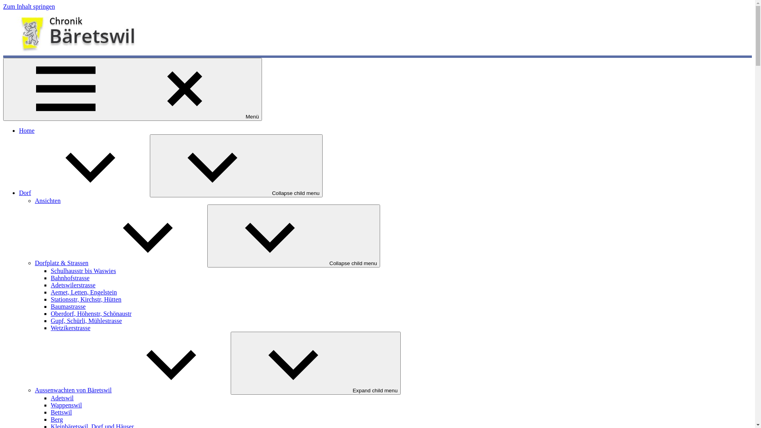 Image resolution: width=761 pixels, height=428 pixels. Describe the element at coordinates (61, 412) in the screenshot. I see `Bettswil` at that location.